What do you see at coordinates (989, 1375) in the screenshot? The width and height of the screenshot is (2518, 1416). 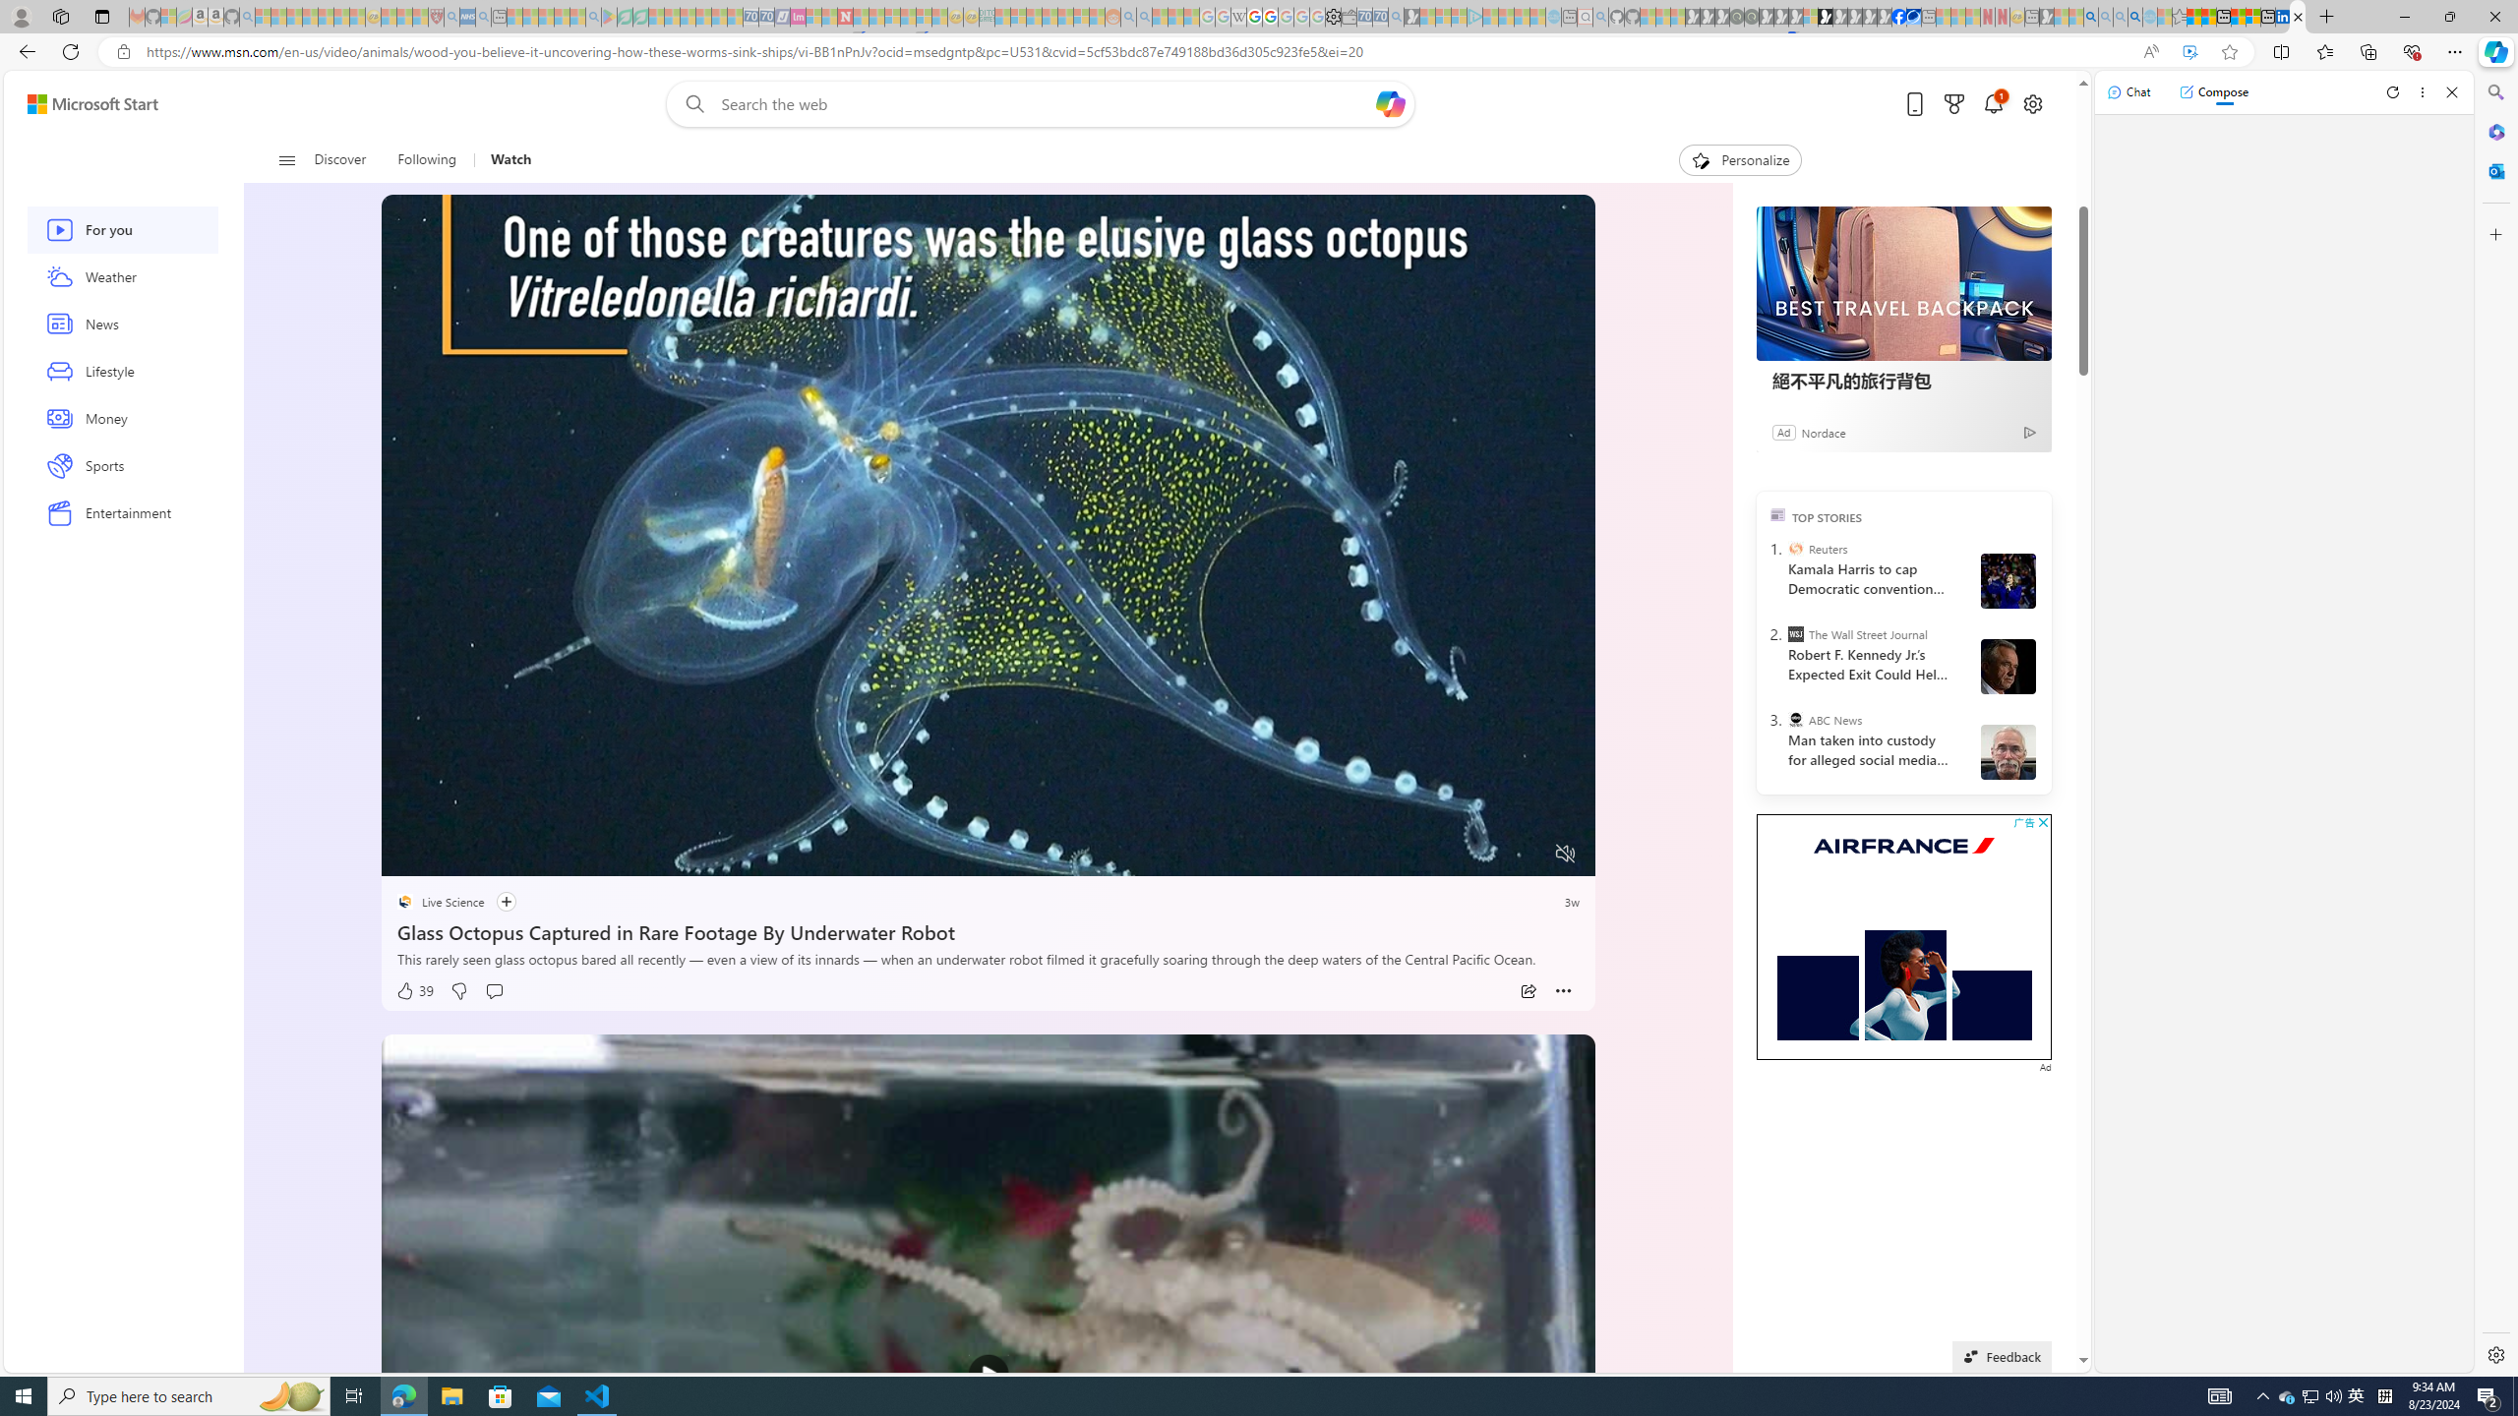 I see `placeholder` at bounding box center [989, 1375].